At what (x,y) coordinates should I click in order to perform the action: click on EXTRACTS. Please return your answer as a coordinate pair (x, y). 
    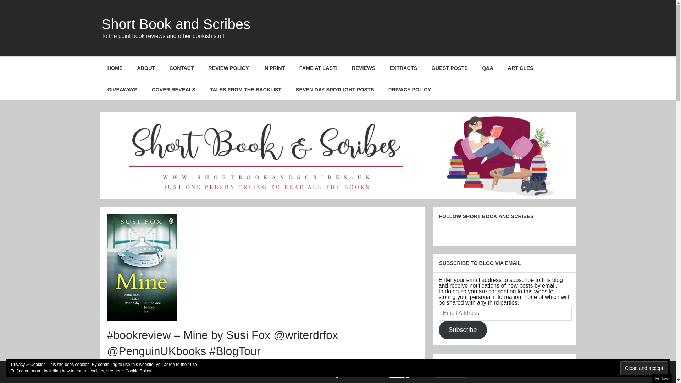
    Looking at the image, I should click on (404, 68).